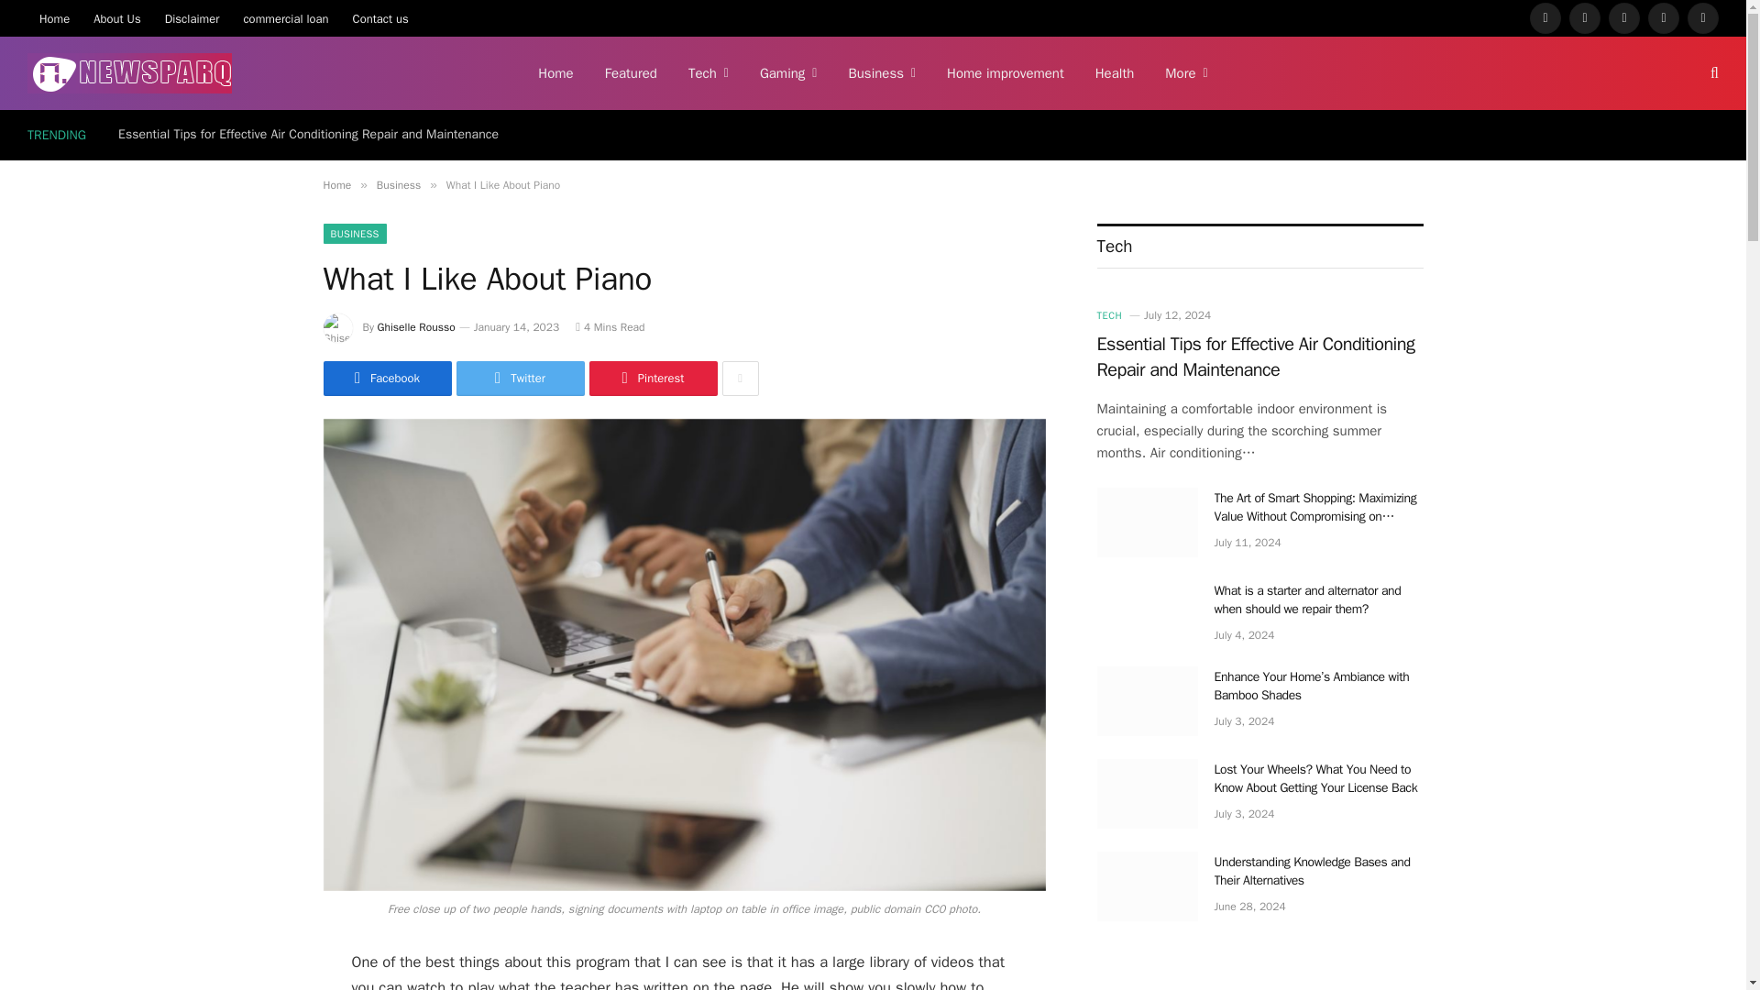  What do you see at coordinates (1663, 18) in the screenshot?
I see `Vimeo` at bounding box center [1663, 18].